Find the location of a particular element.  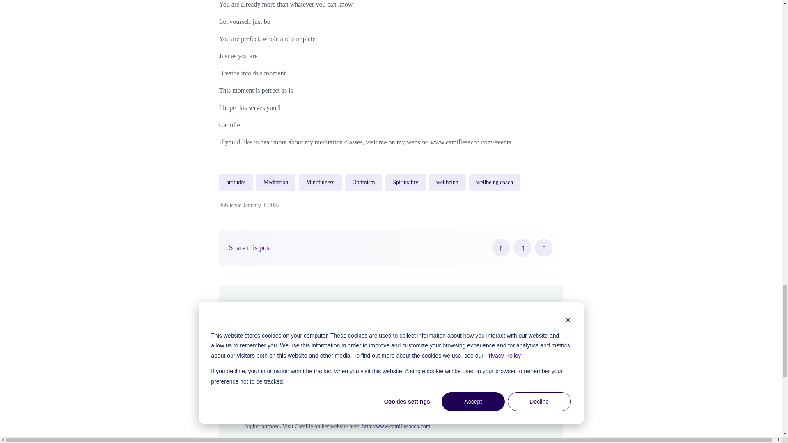

Facebook is located at coordinates (501, 248).